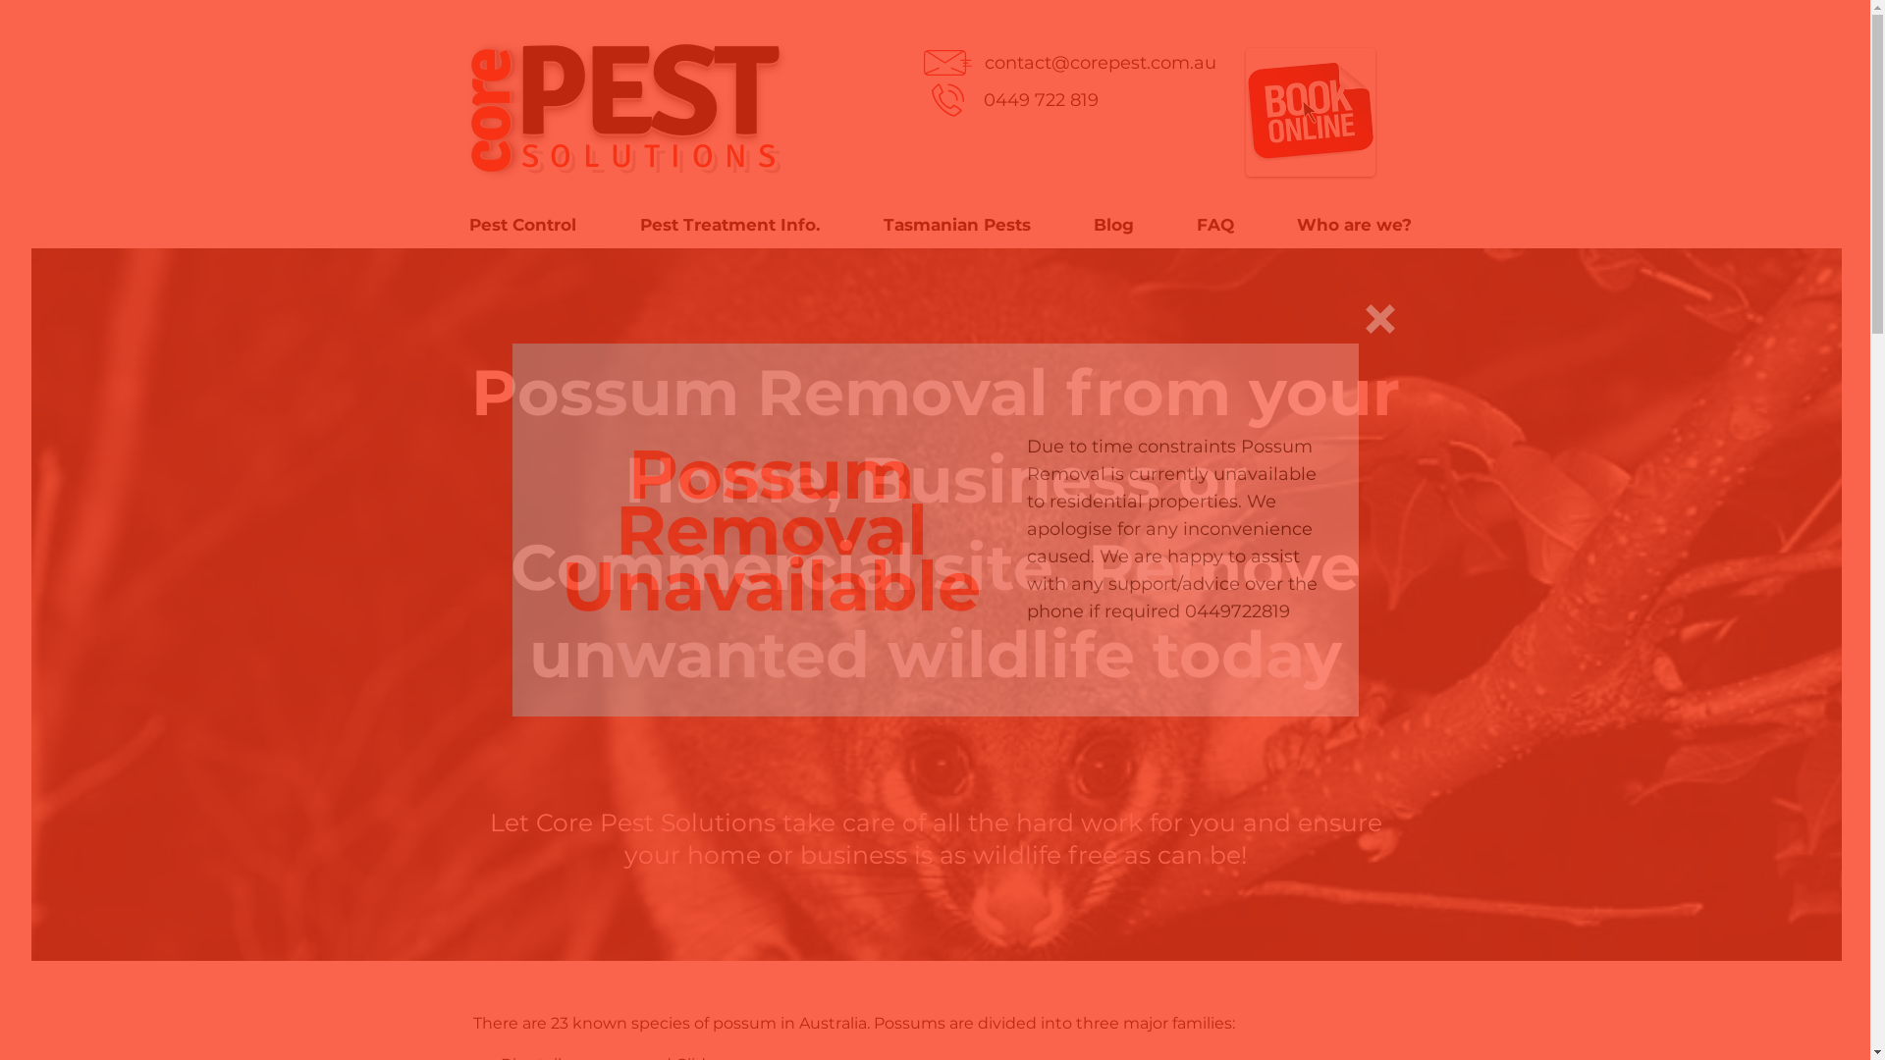  What do you see at coordinates (1353, 225) in the screenshot?
I see `Who are we?` at bounding box center [1353, 225].